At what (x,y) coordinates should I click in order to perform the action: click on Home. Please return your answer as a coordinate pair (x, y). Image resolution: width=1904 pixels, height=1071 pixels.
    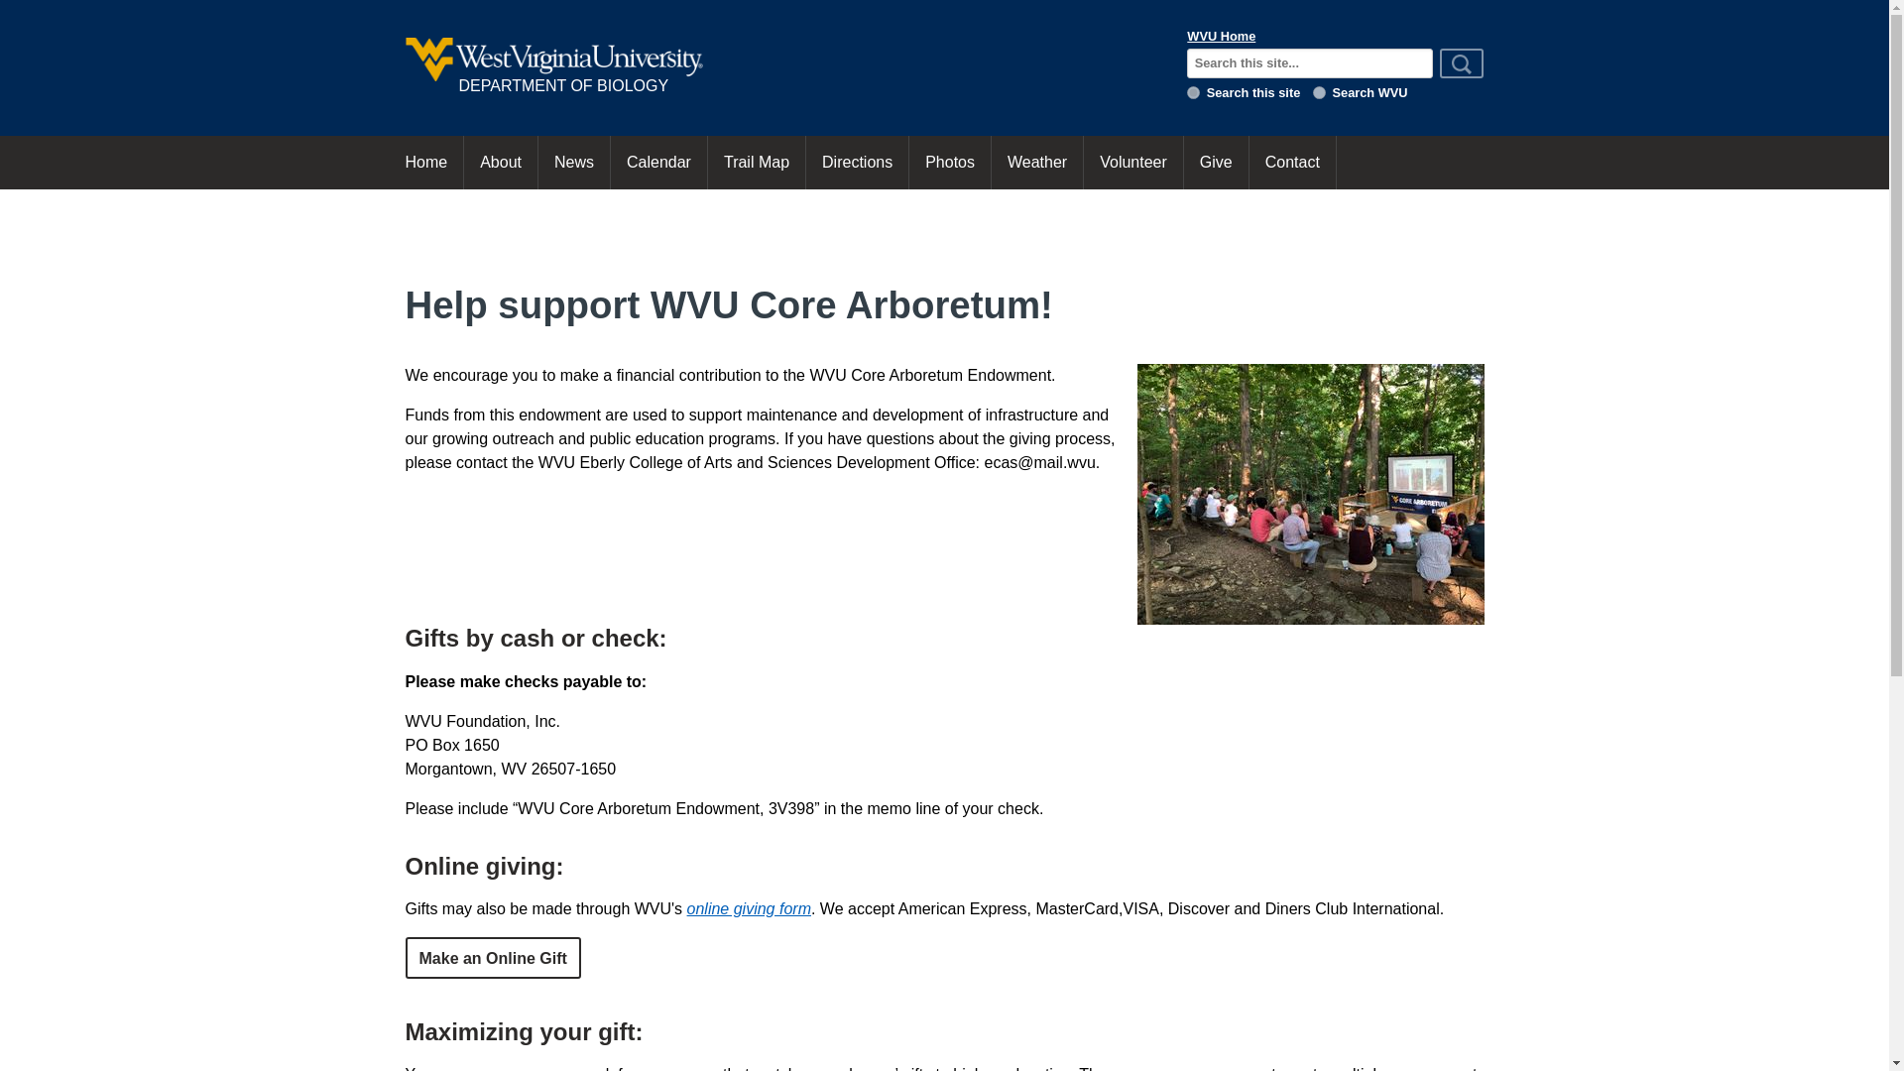
    Looking at the image, I should click on (424, 163).